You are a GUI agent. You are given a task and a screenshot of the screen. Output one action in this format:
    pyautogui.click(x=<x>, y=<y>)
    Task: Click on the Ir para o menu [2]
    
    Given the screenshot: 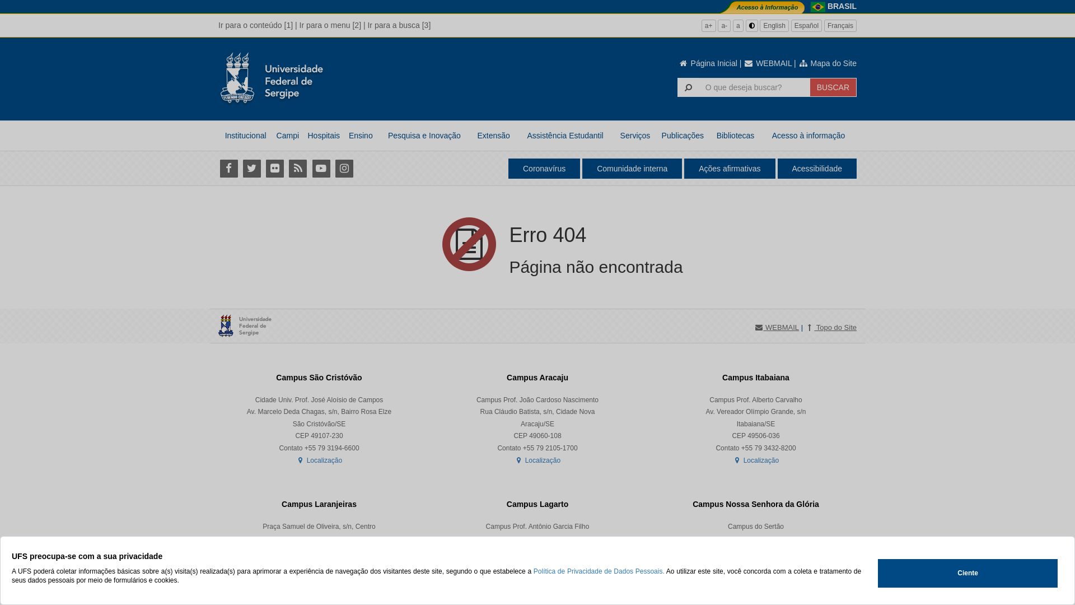 What is the action you would take?
    pyautogui.click(x=330, y=25)
    